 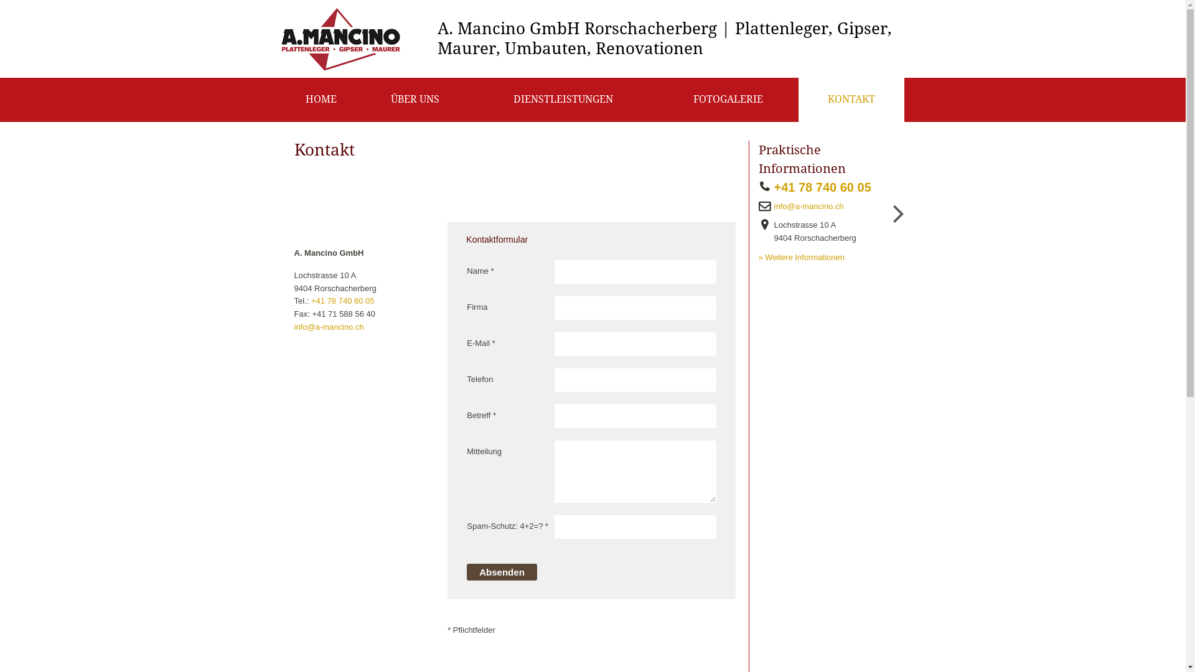 I want to click on Absenden, so click(x=502, y=572).